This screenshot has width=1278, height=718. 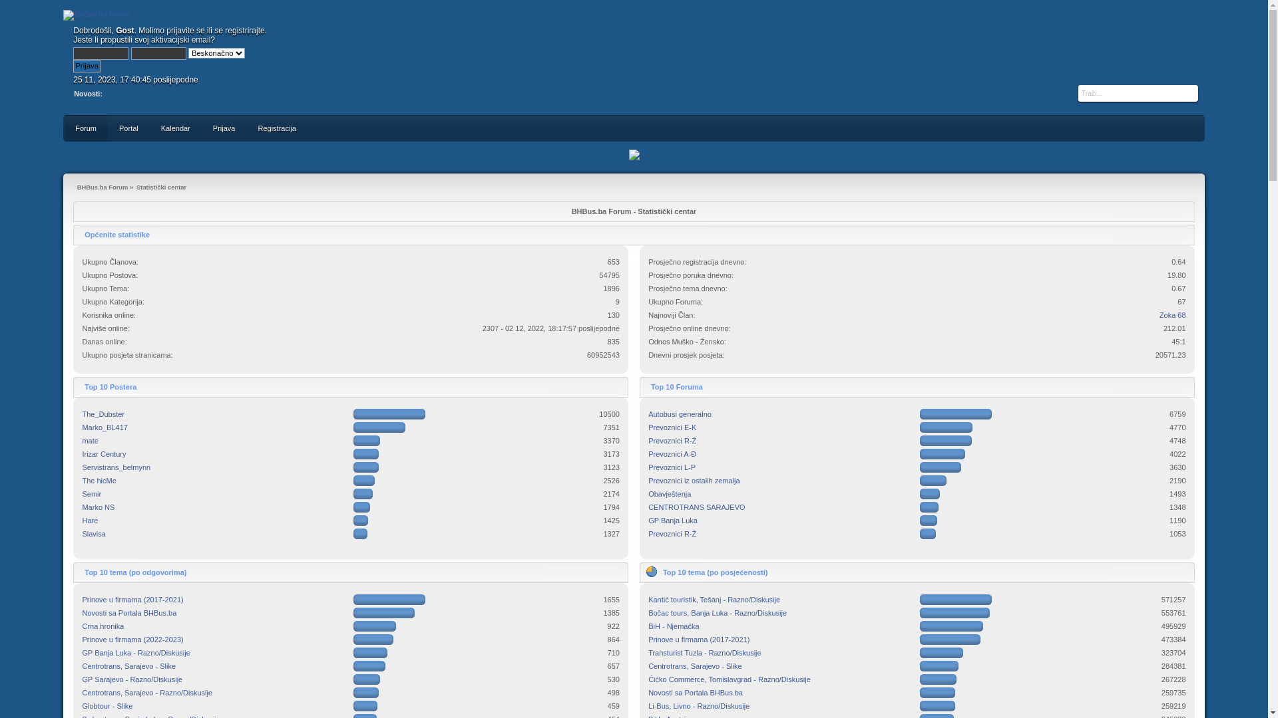 What do you see at coordinates (136, 653) in the screenshot?
I see `GP Banja Luka - Razno/Diskusije` at bounding box center [136, 653].